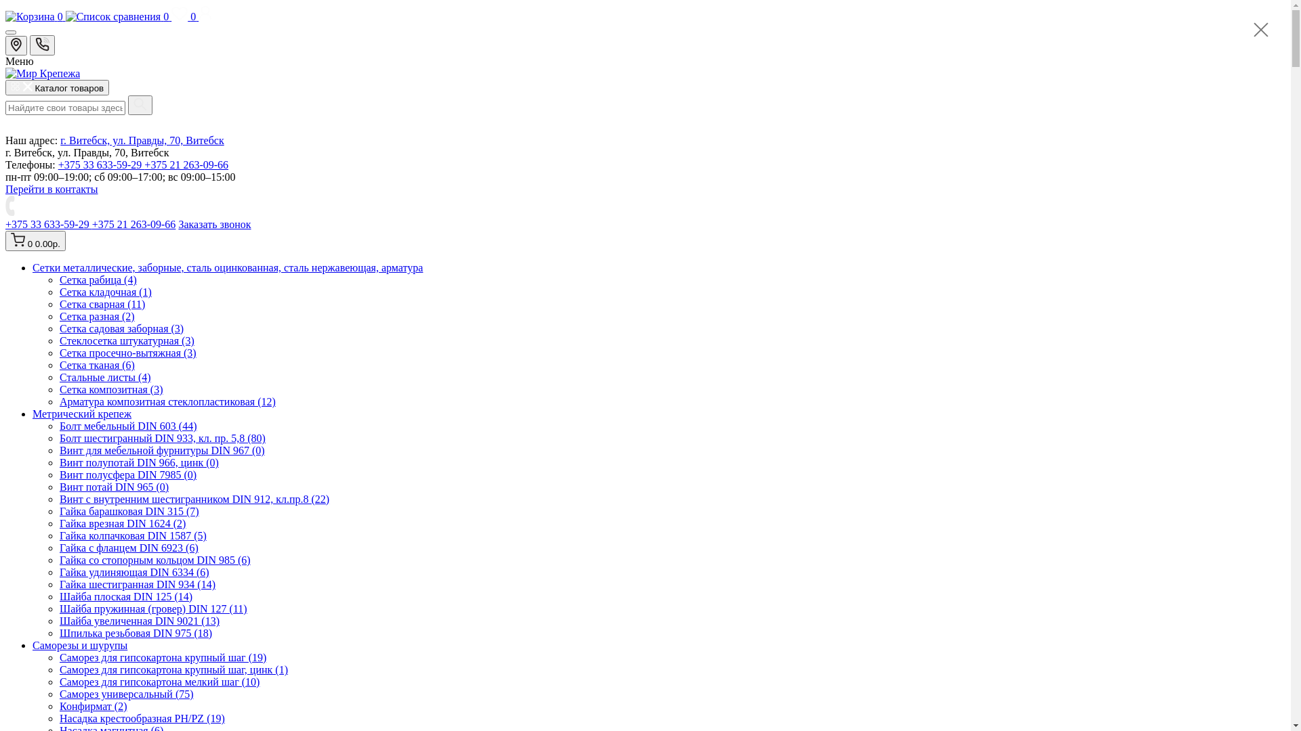 Image resolution: width=1301 pixels, height=731 pixels. What do you see at coordinates (205, 16) in the screenshot?
I see `account` at bounding box center [205, 16].